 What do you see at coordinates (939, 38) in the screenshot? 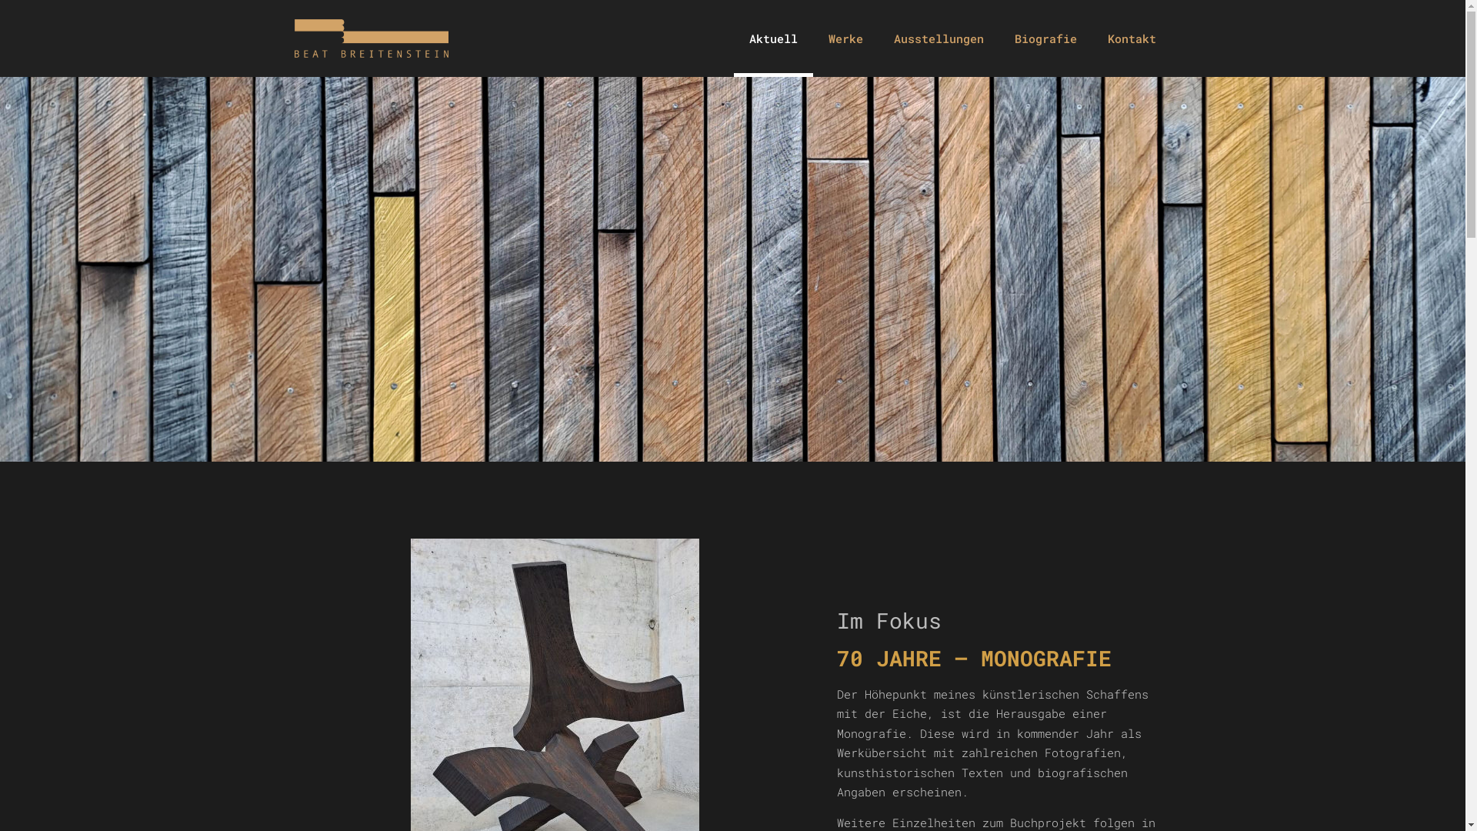
I see `Ausstellungen` at bounding box center [939, 38].